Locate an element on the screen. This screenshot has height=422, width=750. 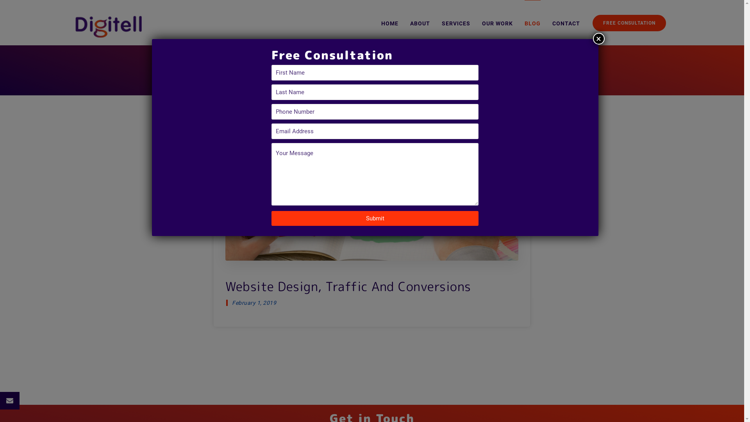
SERVICES is located at coordinates (455, 27).